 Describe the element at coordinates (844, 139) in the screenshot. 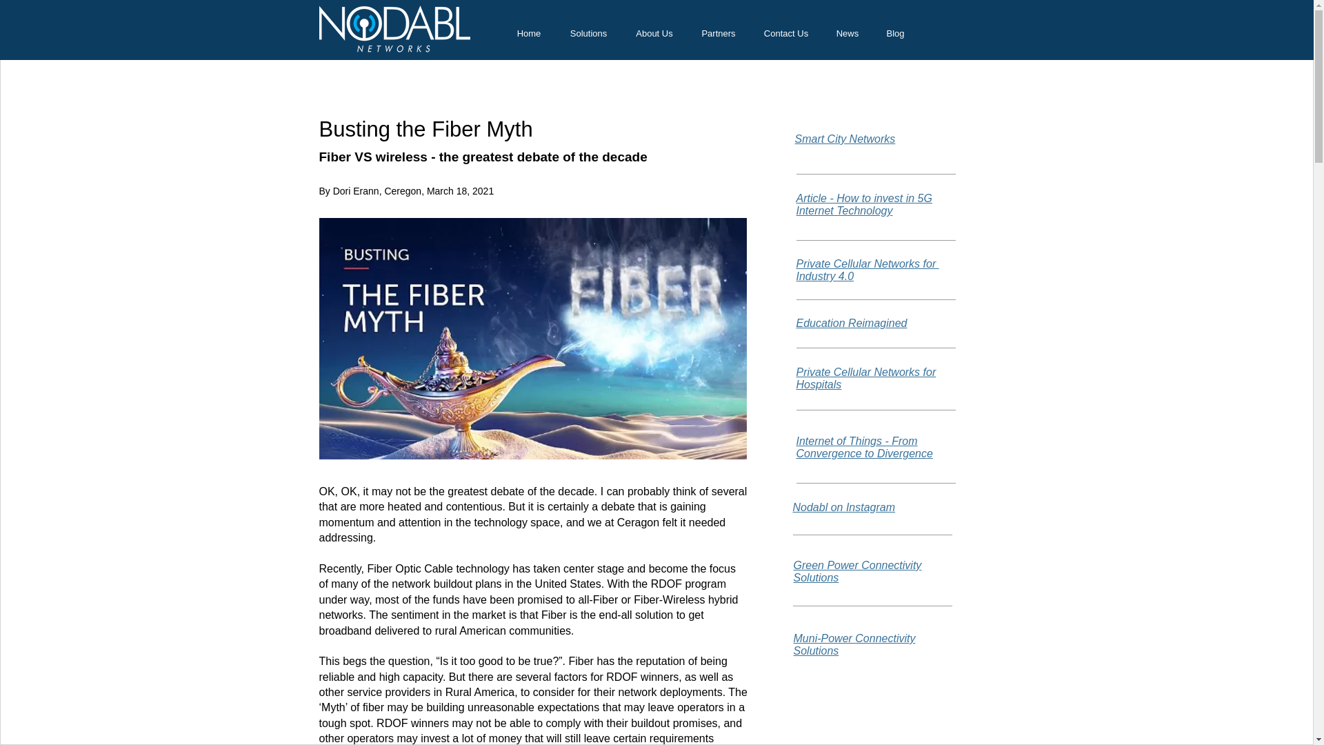

I see `Smart City Networks` at that location.